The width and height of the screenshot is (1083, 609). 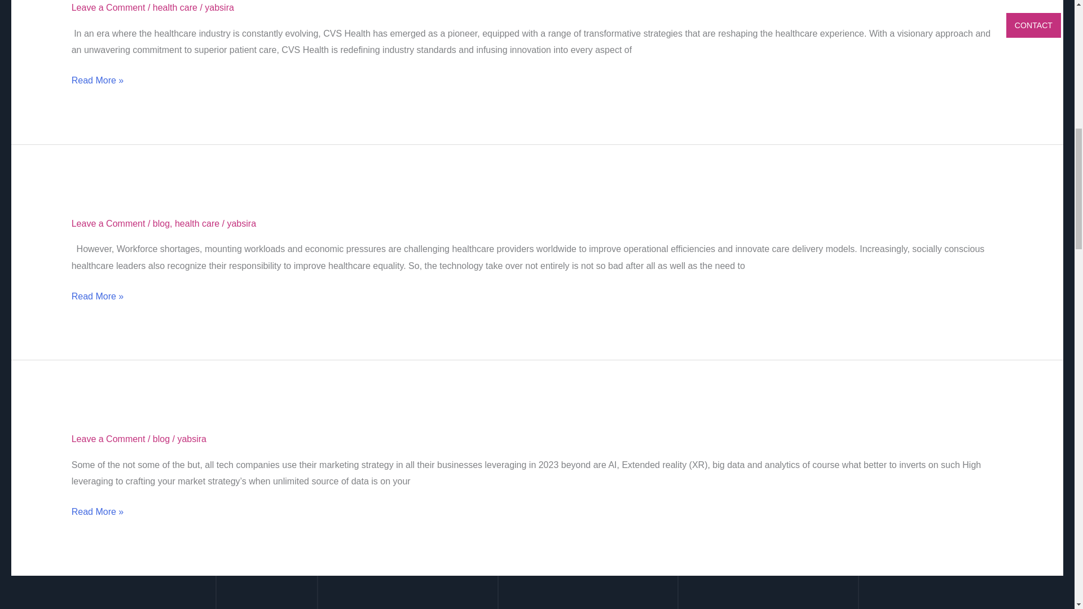 I want to click on View all posts by yabsira, so click(x=219, y=7).